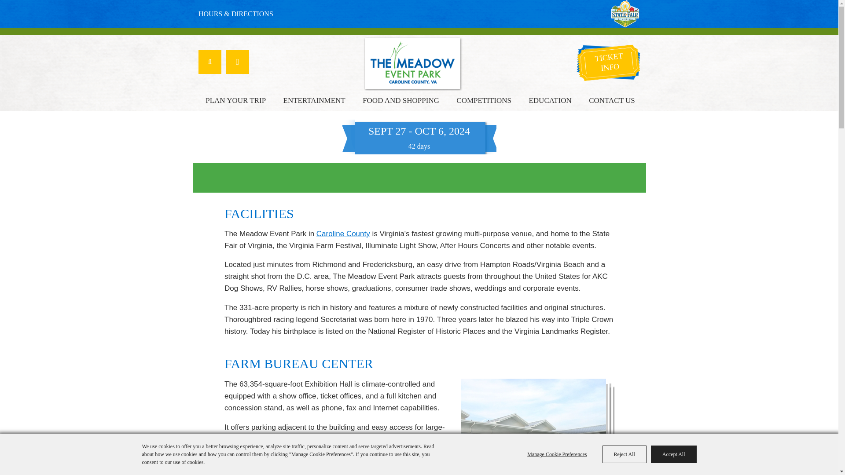 The width and height of the screenshot is (845, 475). Describe the element at coordinates (238, 62) in the screenshot. I see `GET UPDATES` at that location.